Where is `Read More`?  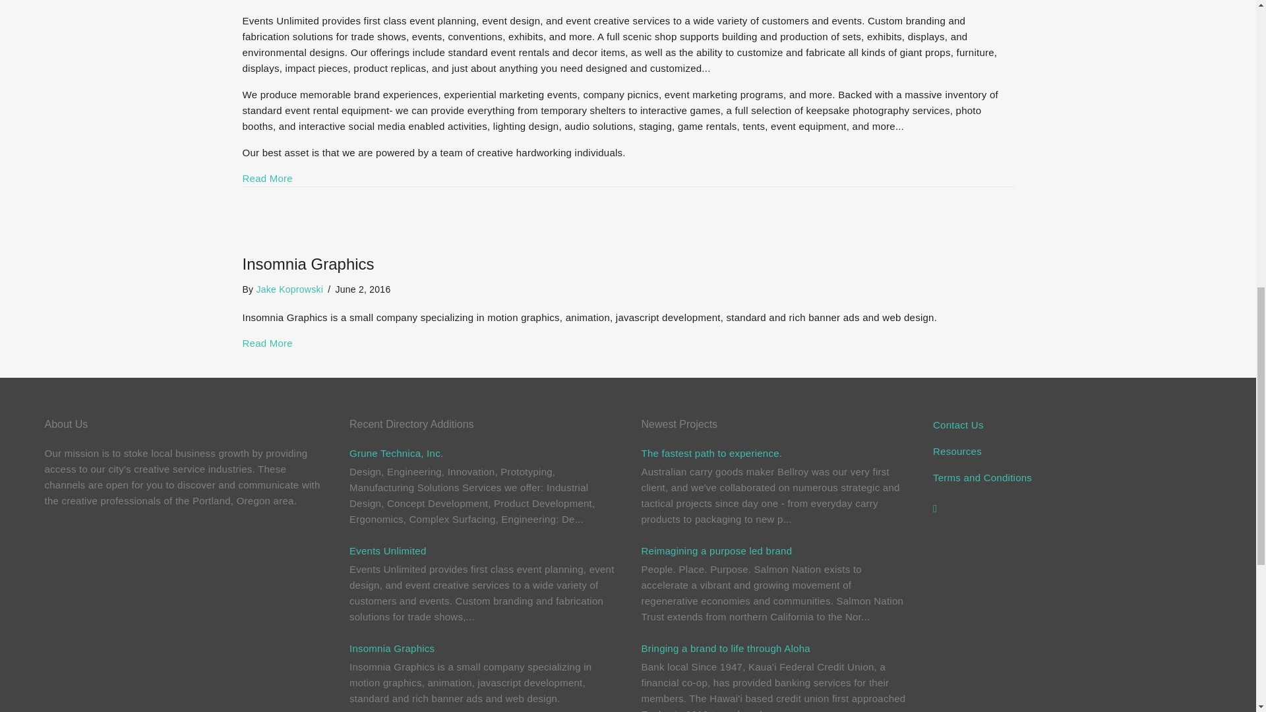
Read More is located at coordinates (268, 343).